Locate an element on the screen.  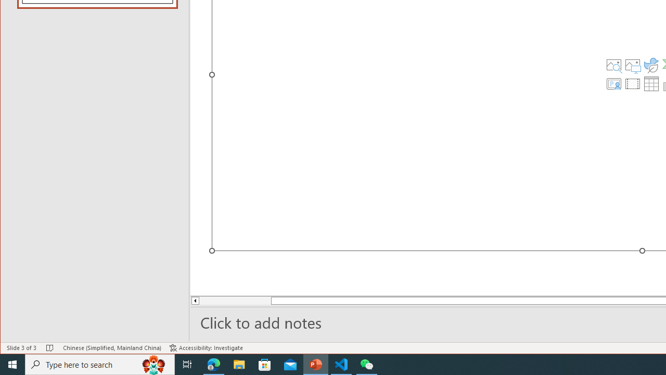
Microsoft Edge - 1 running window is located at coordinates (214, 365).